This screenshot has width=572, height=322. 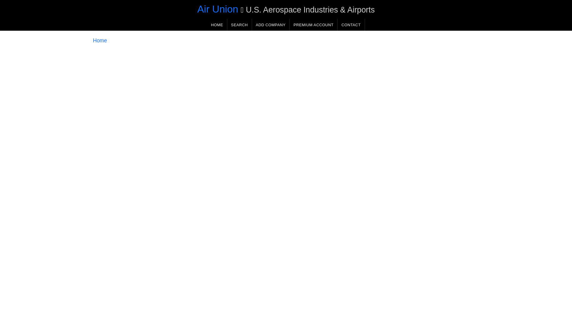 What do you see at coordinates (239, 24) in the screenshot?
I see `Search in this webseite.` at bounding box center [239, 24].